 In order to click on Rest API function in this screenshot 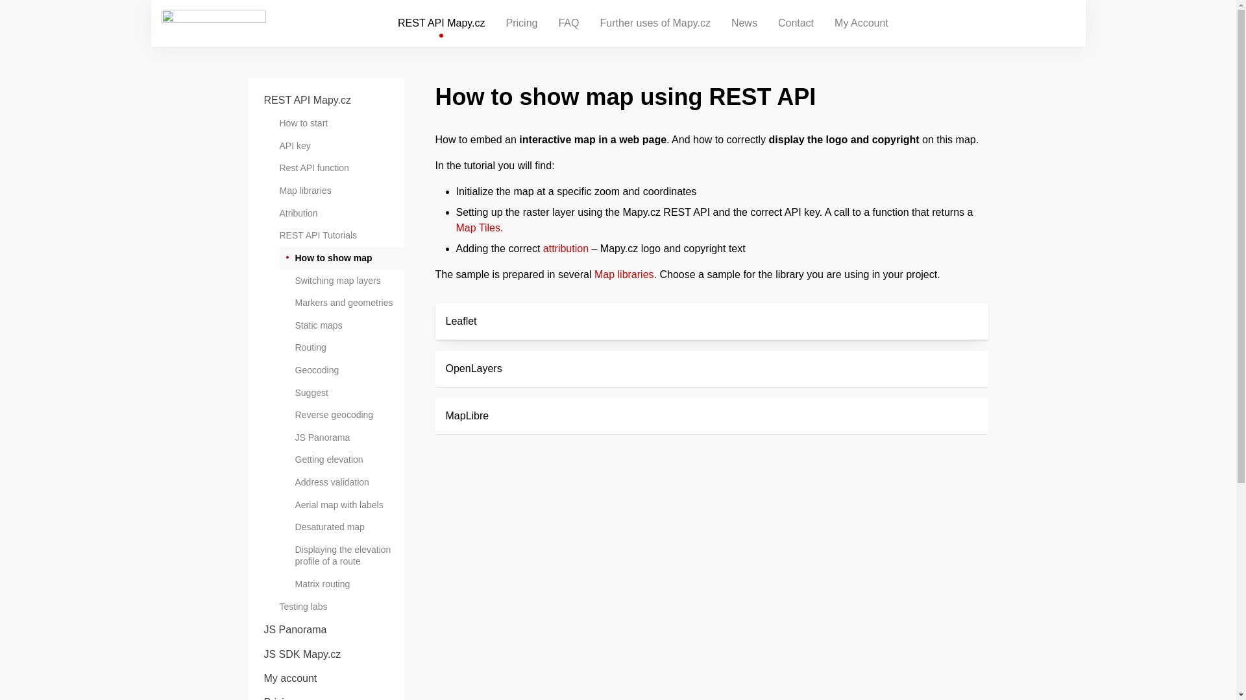, I will do `click(334, 167)`.